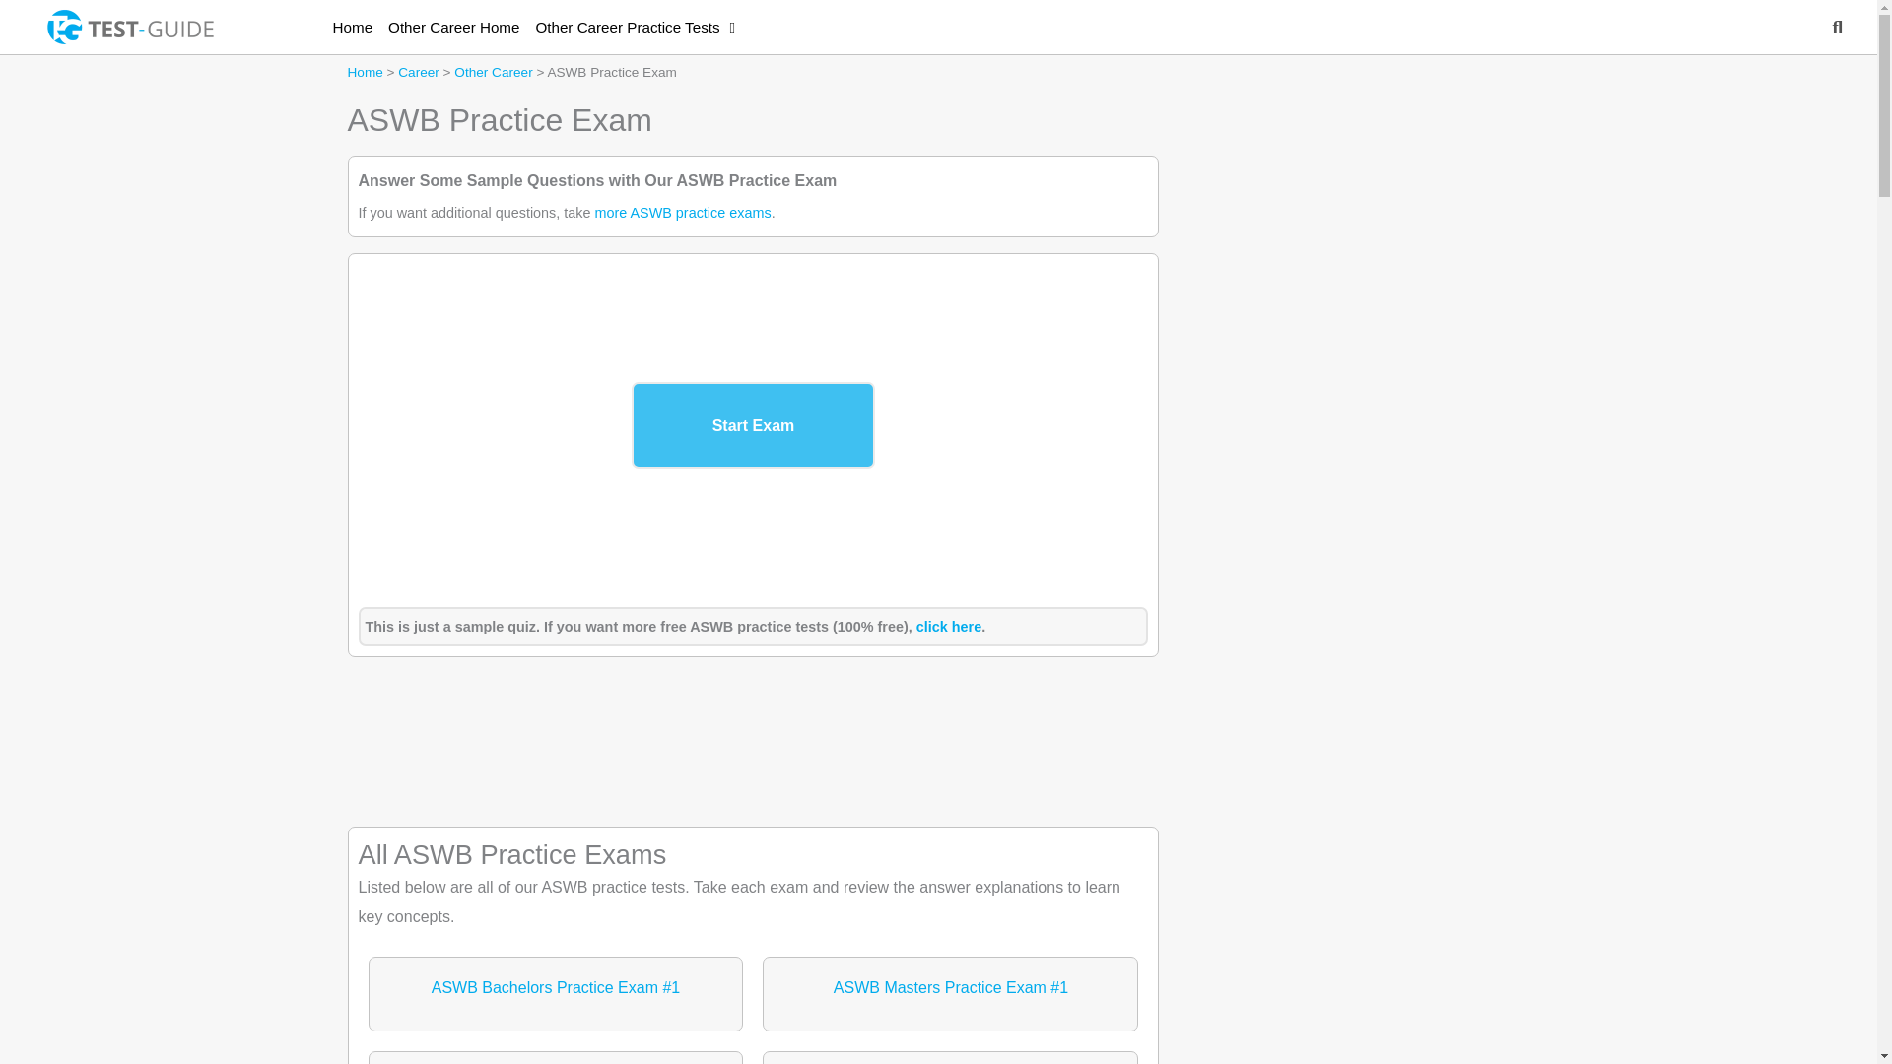 The width and height of the screenshot is (1892, 1064). What do you see at coordinates (353, 26) in the screenshot?
I see `Home` at bounding box center [353, 26].